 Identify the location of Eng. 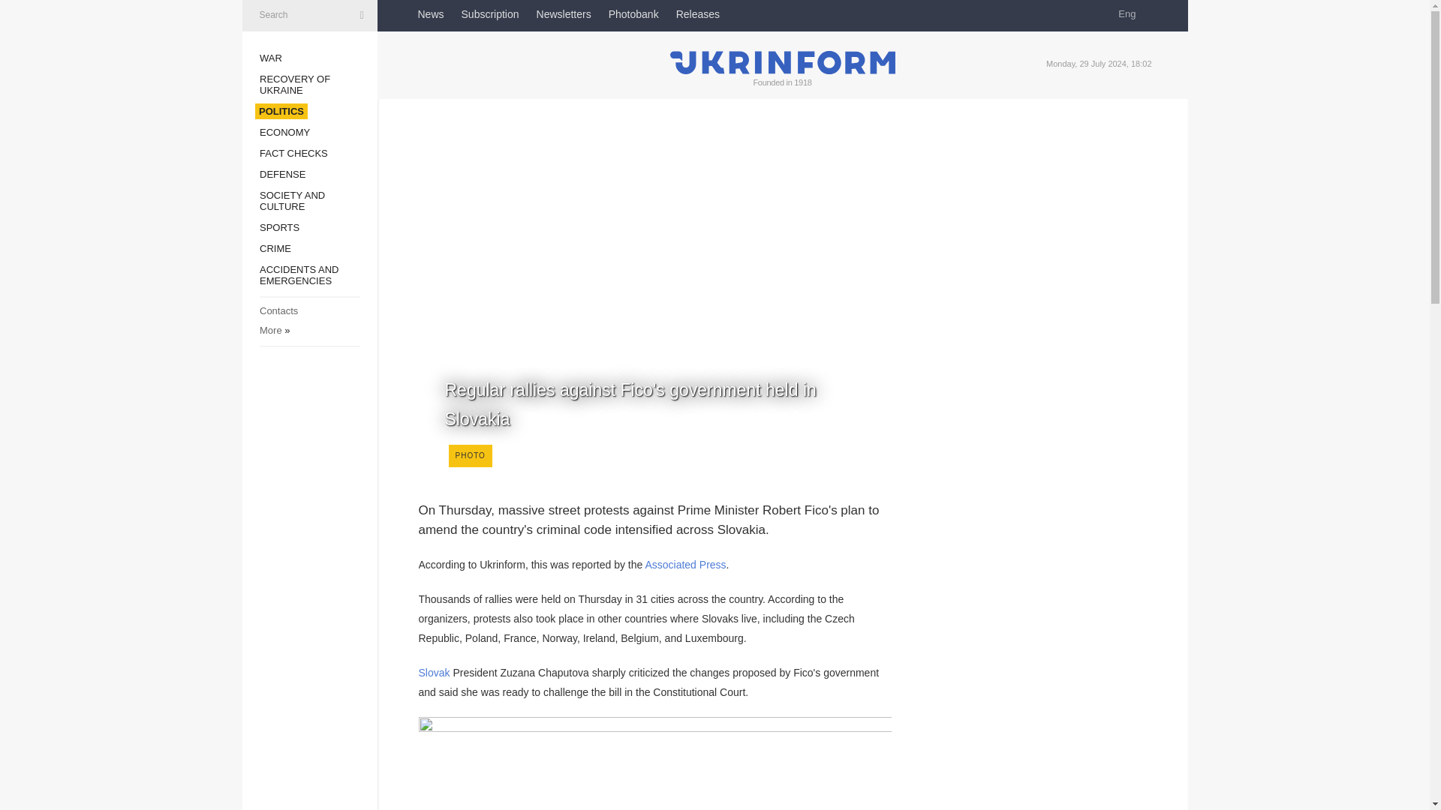
(1132, 13).